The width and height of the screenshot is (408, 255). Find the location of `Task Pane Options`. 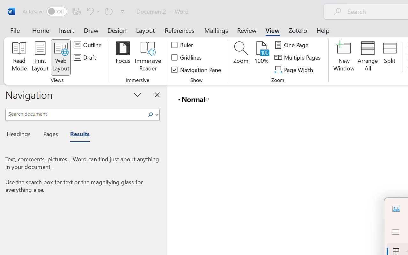

Task Pane Options is located at coordinates (138, 94).